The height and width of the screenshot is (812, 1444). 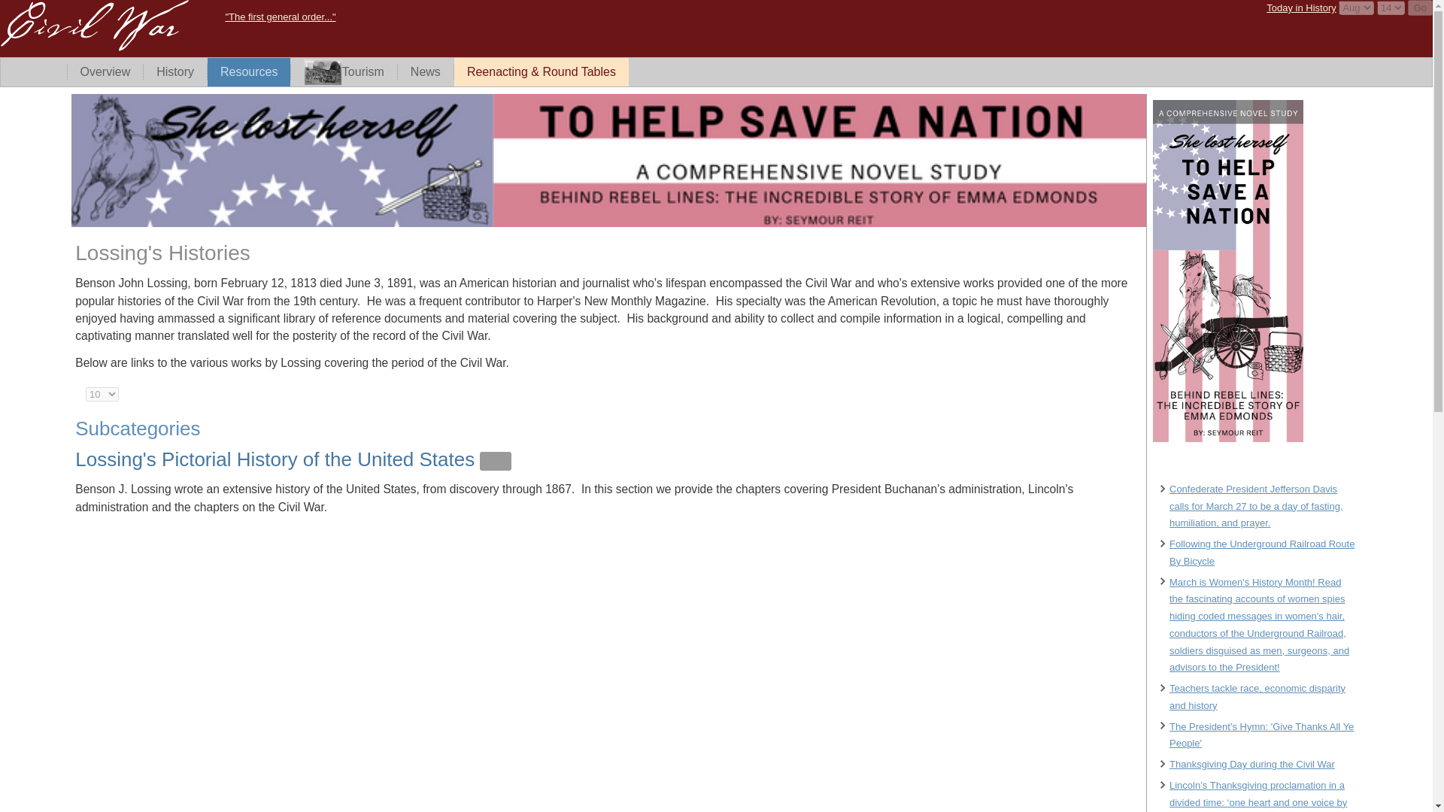 I want to click on "The first general order...", so click(x=280, y=17).